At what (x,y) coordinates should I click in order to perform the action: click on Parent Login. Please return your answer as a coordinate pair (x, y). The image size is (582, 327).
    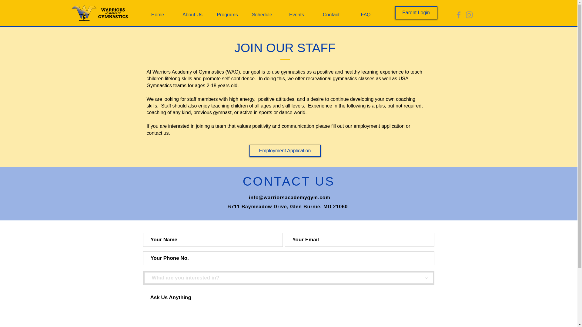
    Looking at the image, I should click on (416, 13).